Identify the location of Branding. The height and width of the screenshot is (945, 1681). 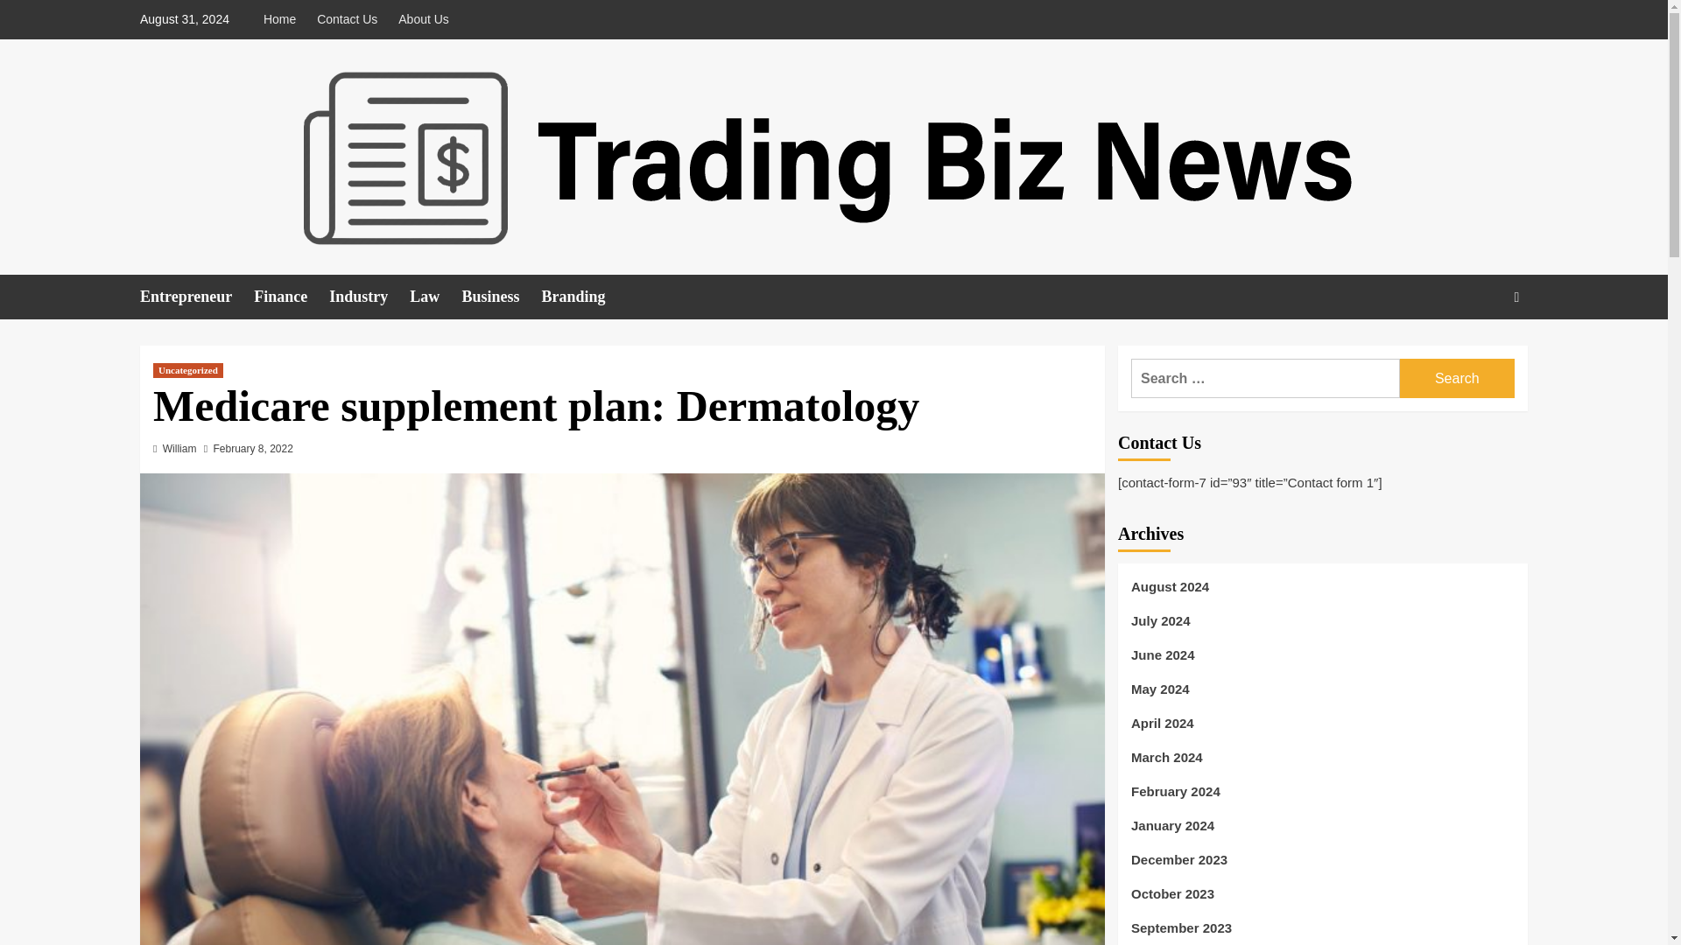
(584, 297).